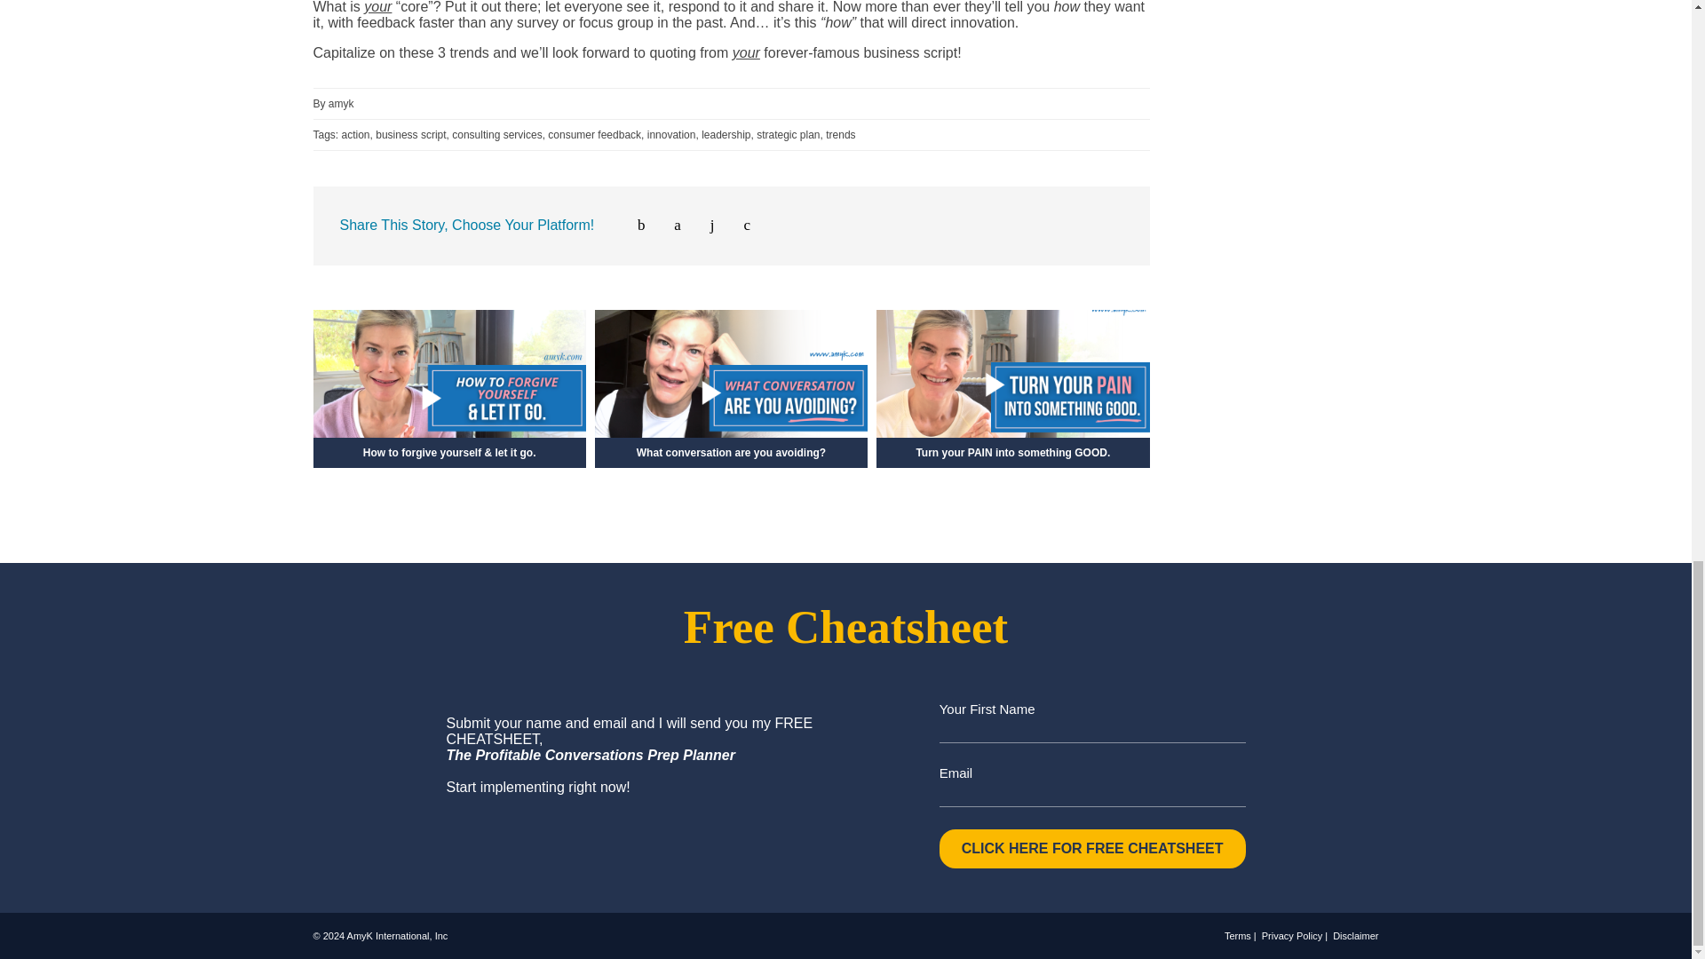 The image size is (1705, 959). Describe the element at coordinates (669, 226) in the screenshot. I see `a` at that location.